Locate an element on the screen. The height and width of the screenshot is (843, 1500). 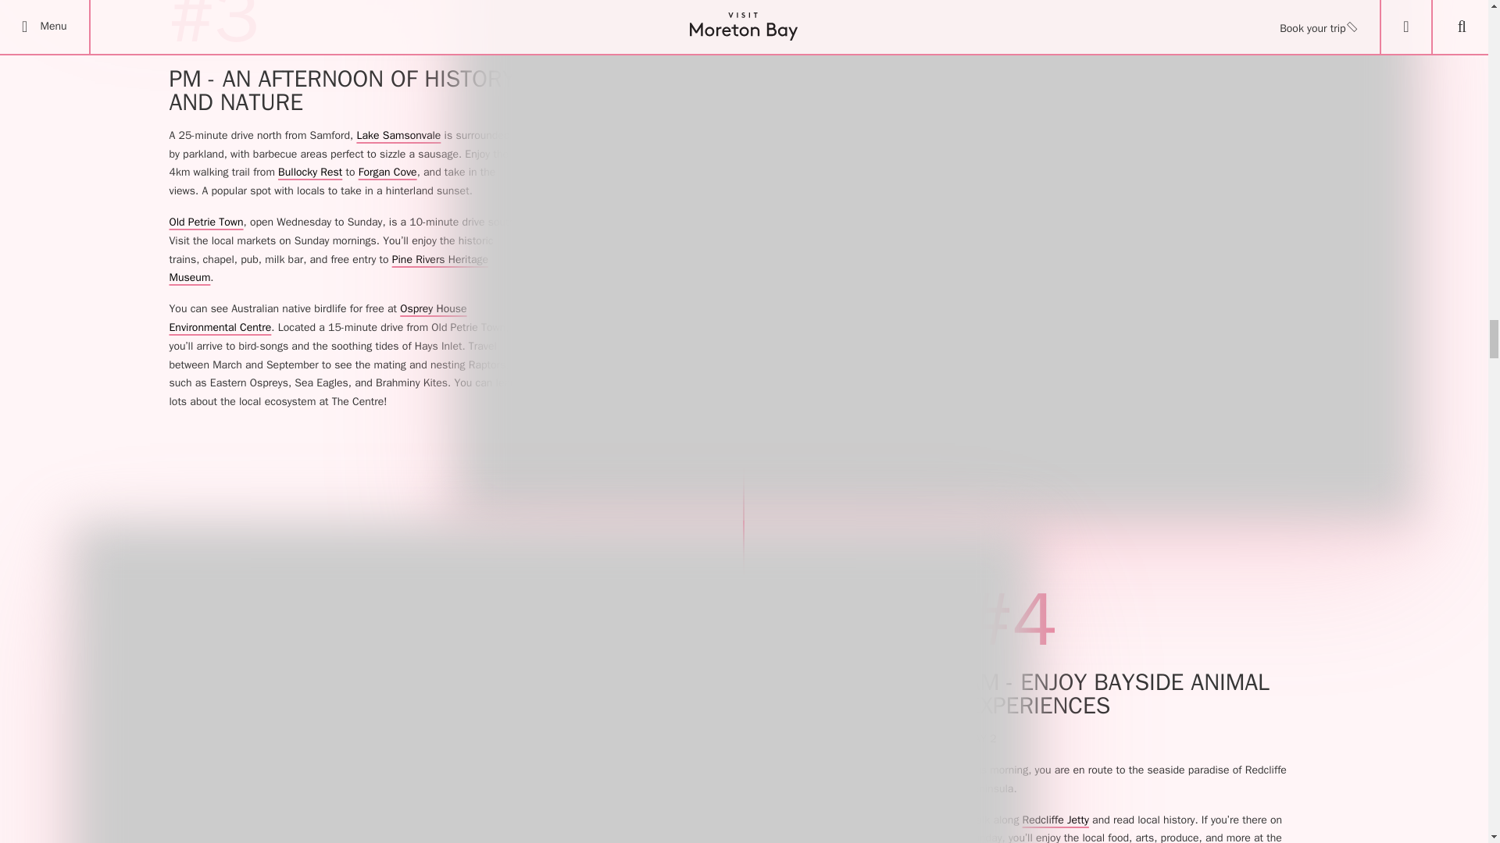
Bullocky Rest is located at coordinates (309, 172).